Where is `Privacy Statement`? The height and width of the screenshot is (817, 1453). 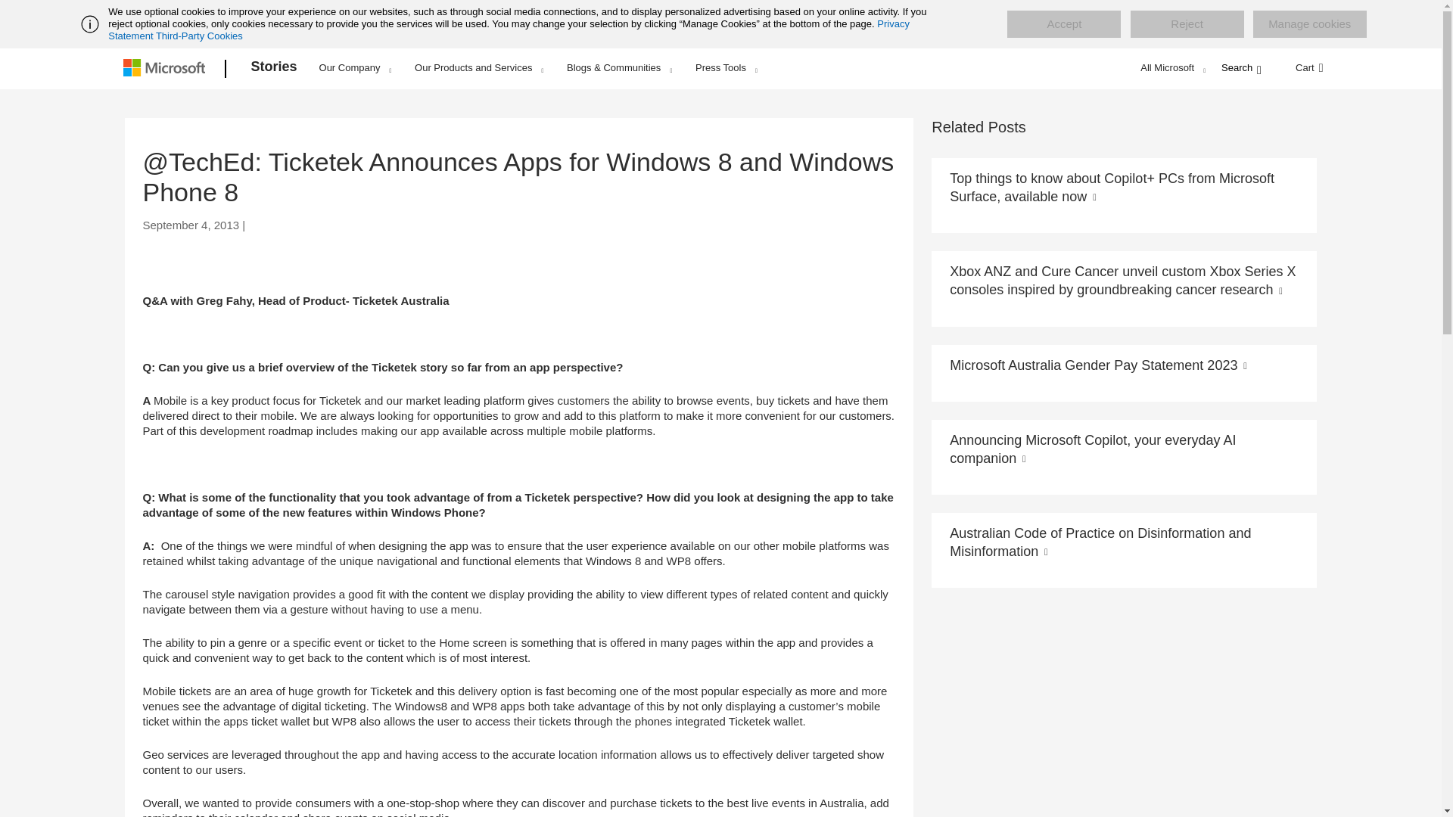 Privacy Statement is located at coordinates (509, 30).